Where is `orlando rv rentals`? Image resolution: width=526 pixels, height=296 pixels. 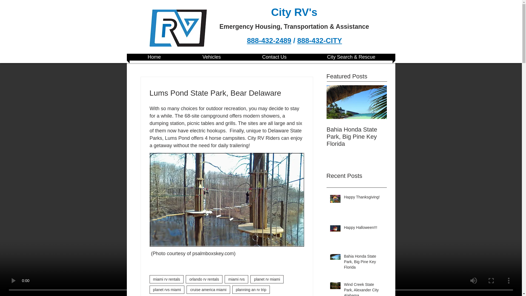
orlando rv rentals is located at coordinates (204, 279).